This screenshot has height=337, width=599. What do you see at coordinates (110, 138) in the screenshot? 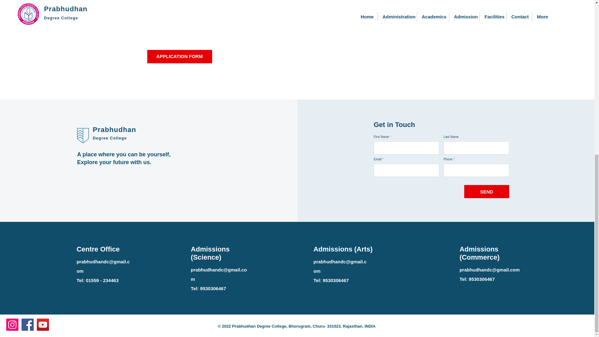
I see `Degree College ` at bounding box center [110, 138].